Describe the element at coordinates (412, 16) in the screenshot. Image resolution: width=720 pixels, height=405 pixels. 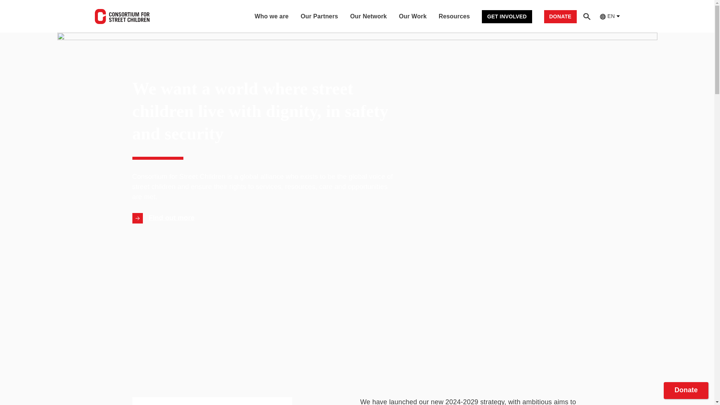
I see `Our Work` at that location.